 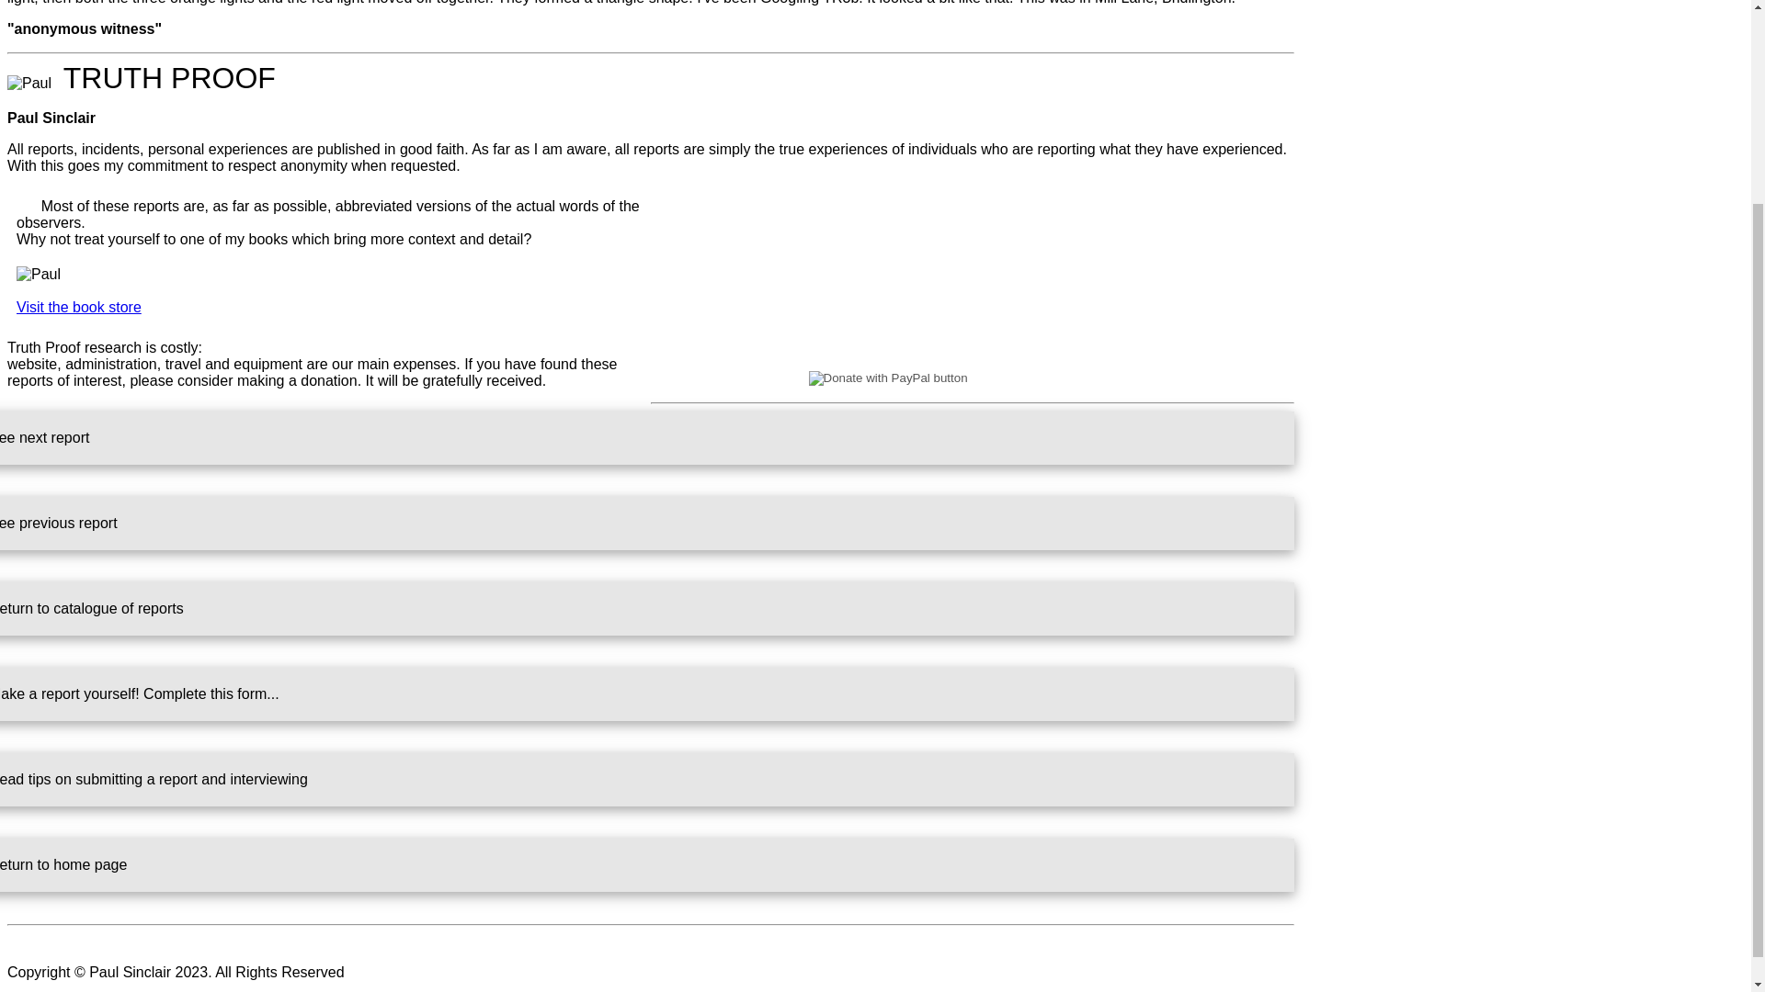 What do you see at coordinates (647, 694) in the screenshot?
I see `Make a report yourself! Complete this form...` at bounding box center [647, 694].